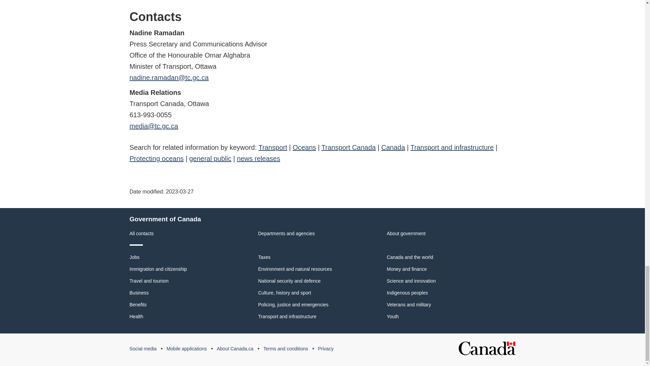  What do you see at coordinates (304, 147) in the screenshot?
I see `Oceans` at bounding box center [304, 147].